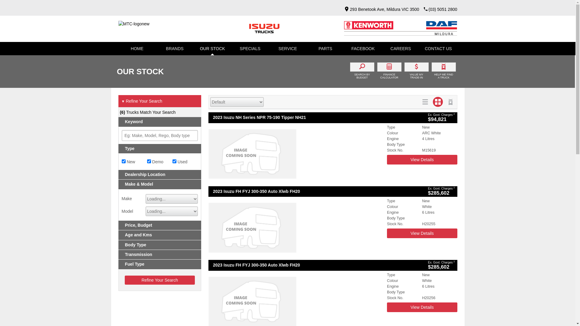 The width and height of the screenshot is (580, 326). I want to click on 2023 ISUZU FH, so click(296, 228).